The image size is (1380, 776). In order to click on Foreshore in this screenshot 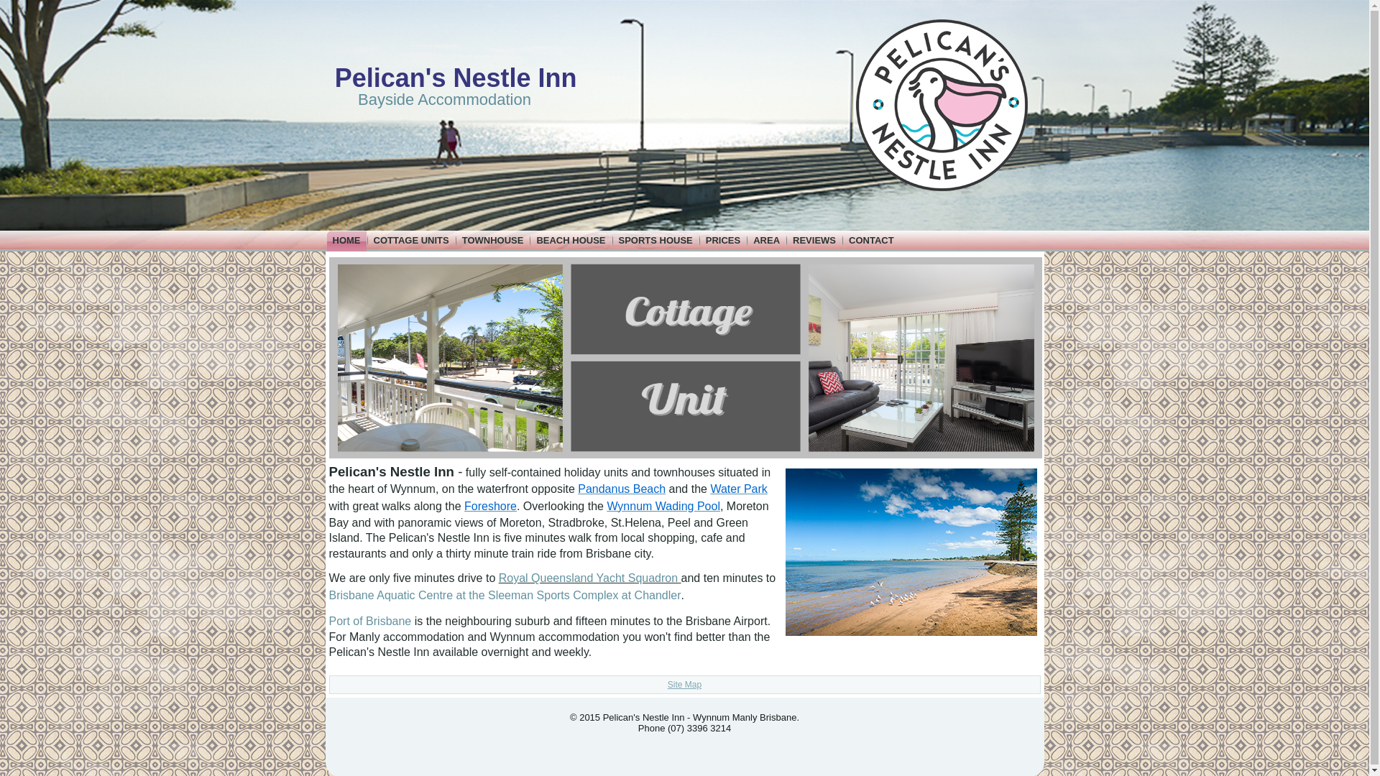, I will do `click(490, 506)`.